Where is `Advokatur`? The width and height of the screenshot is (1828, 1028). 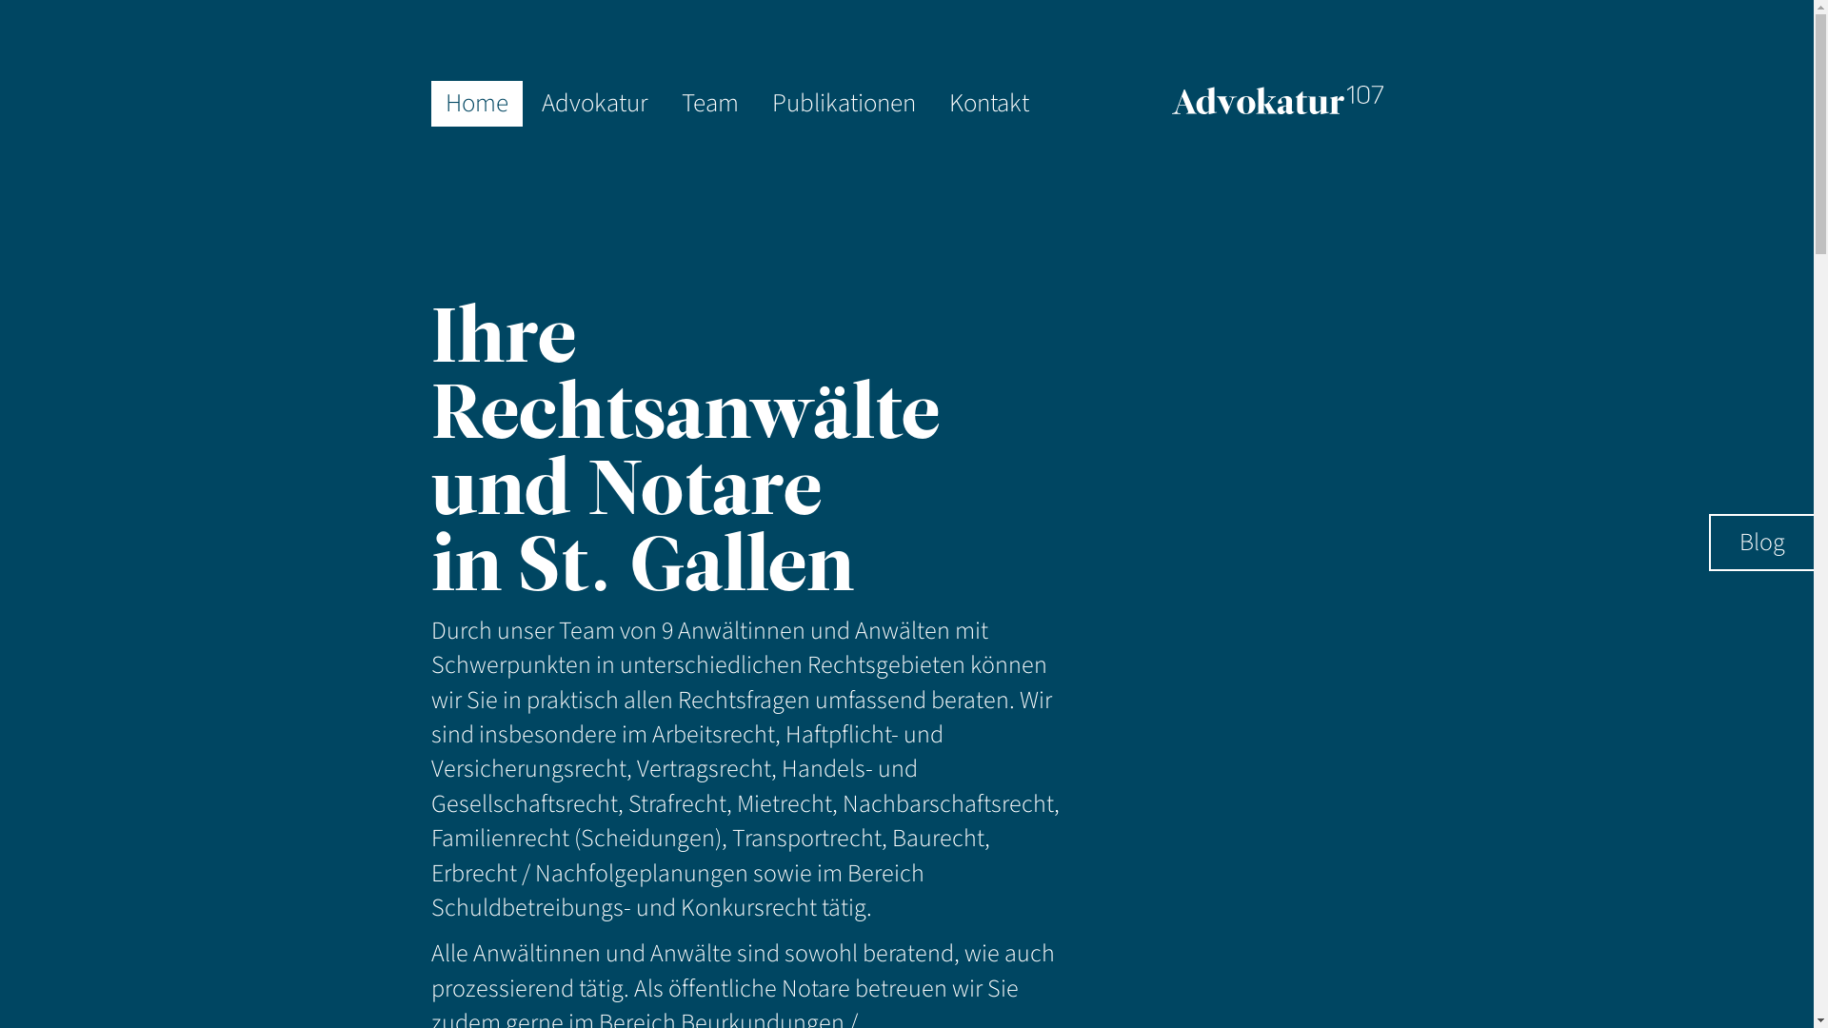
Advokatur is located at coordinates (595, 104).